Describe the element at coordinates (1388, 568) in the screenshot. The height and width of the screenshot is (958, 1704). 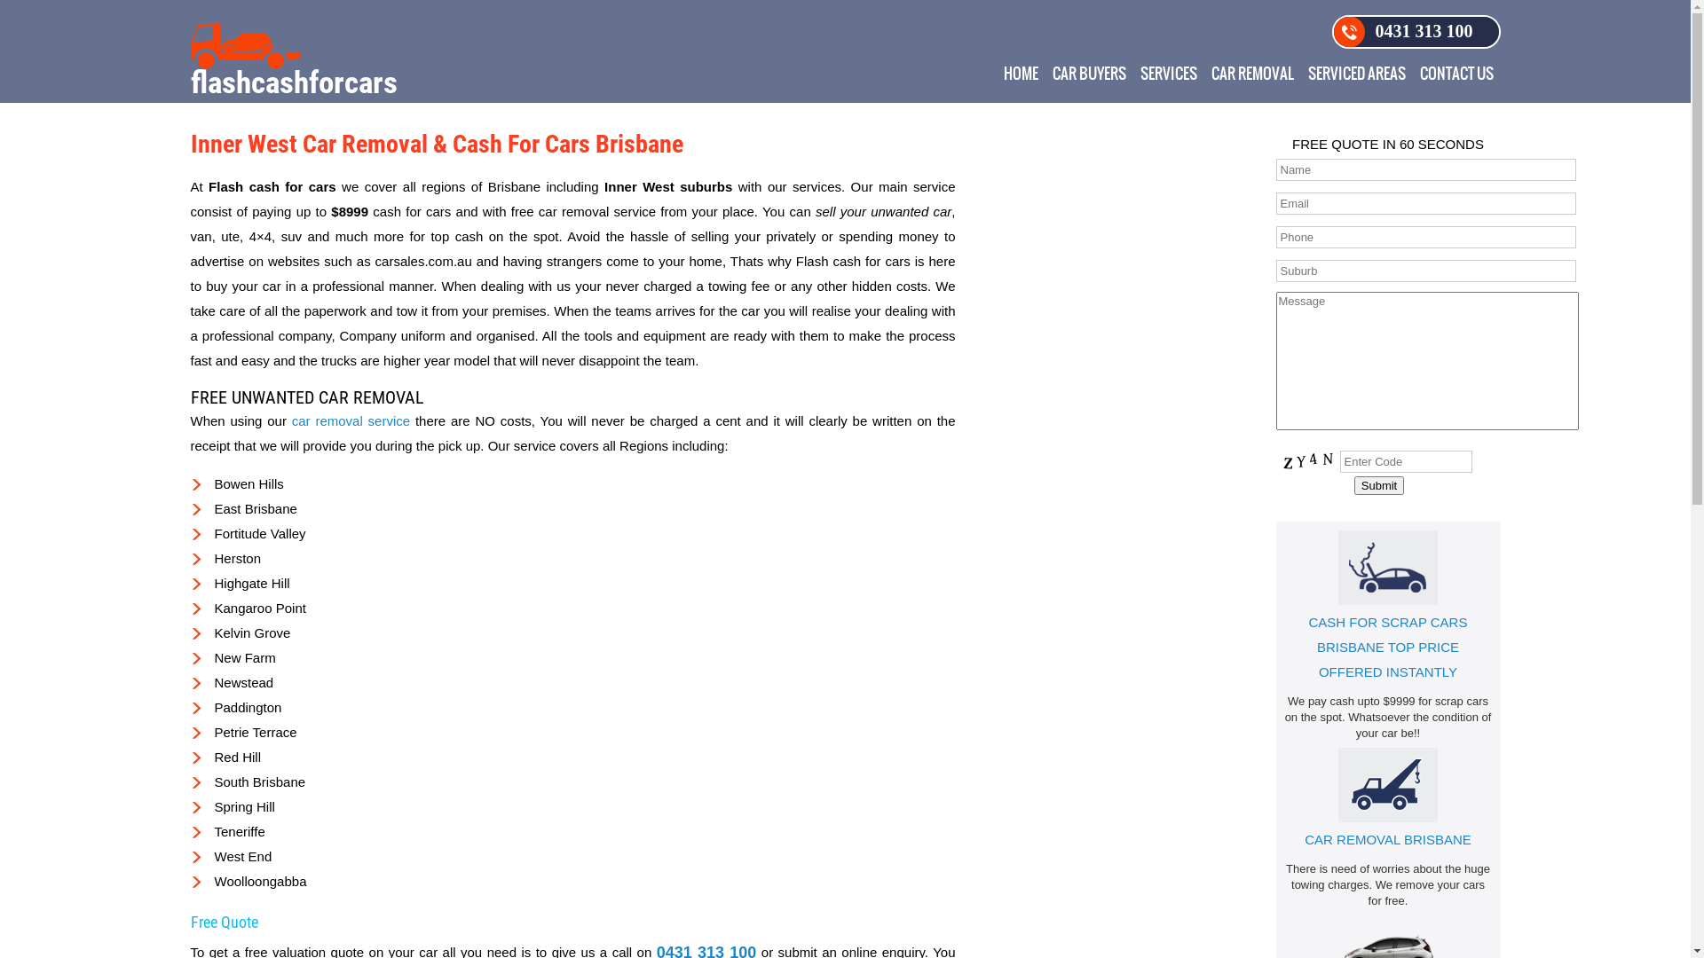
I see `Cash For Scrap Cars Brisbane Top Price offered Instantly` at that location.